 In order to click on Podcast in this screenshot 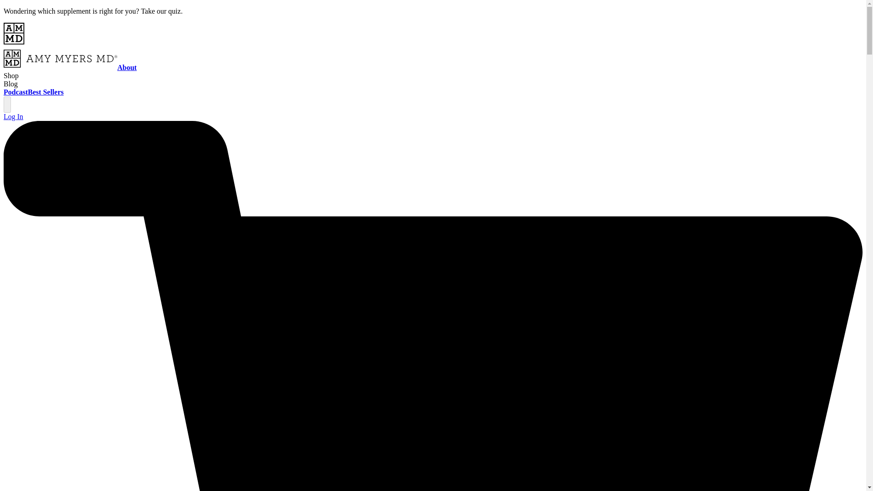, I will do `click(15, 92)`.